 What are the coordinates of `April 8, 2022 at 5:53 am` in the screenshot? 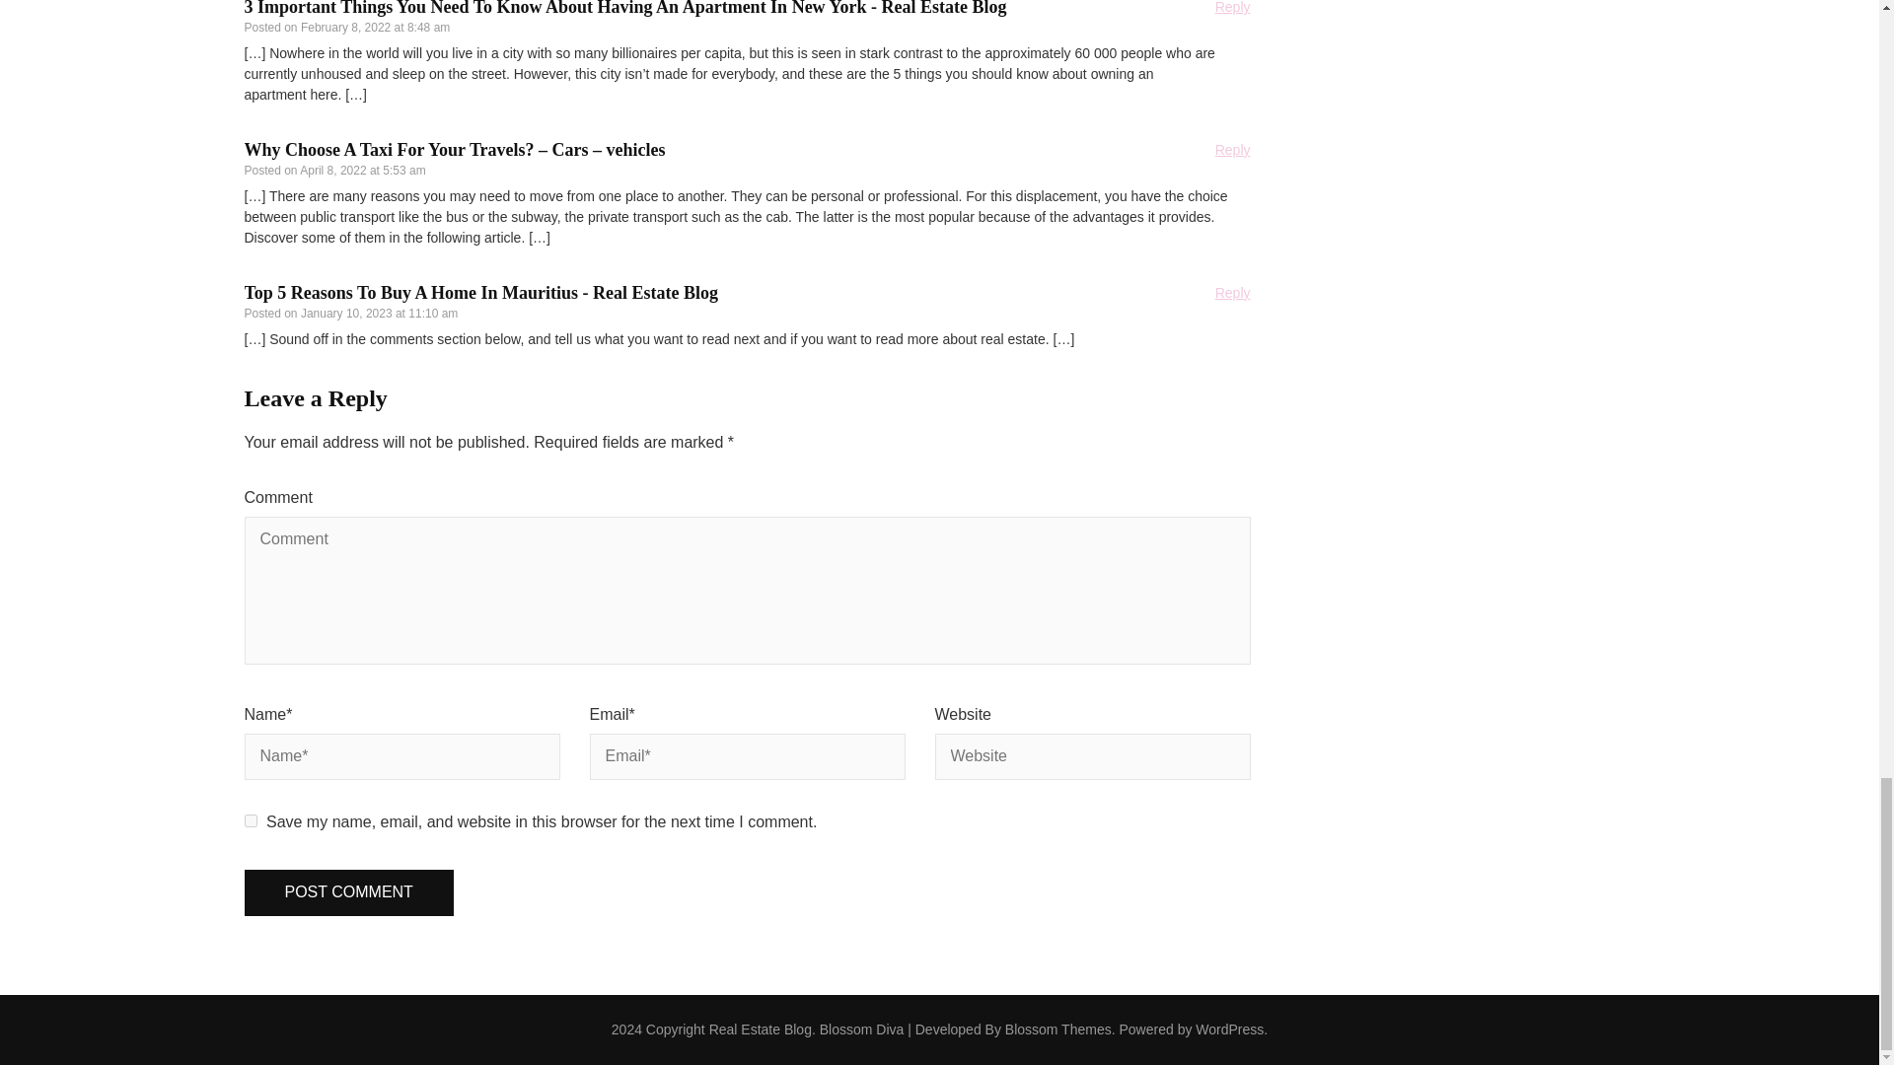 It's located at (361, 171).